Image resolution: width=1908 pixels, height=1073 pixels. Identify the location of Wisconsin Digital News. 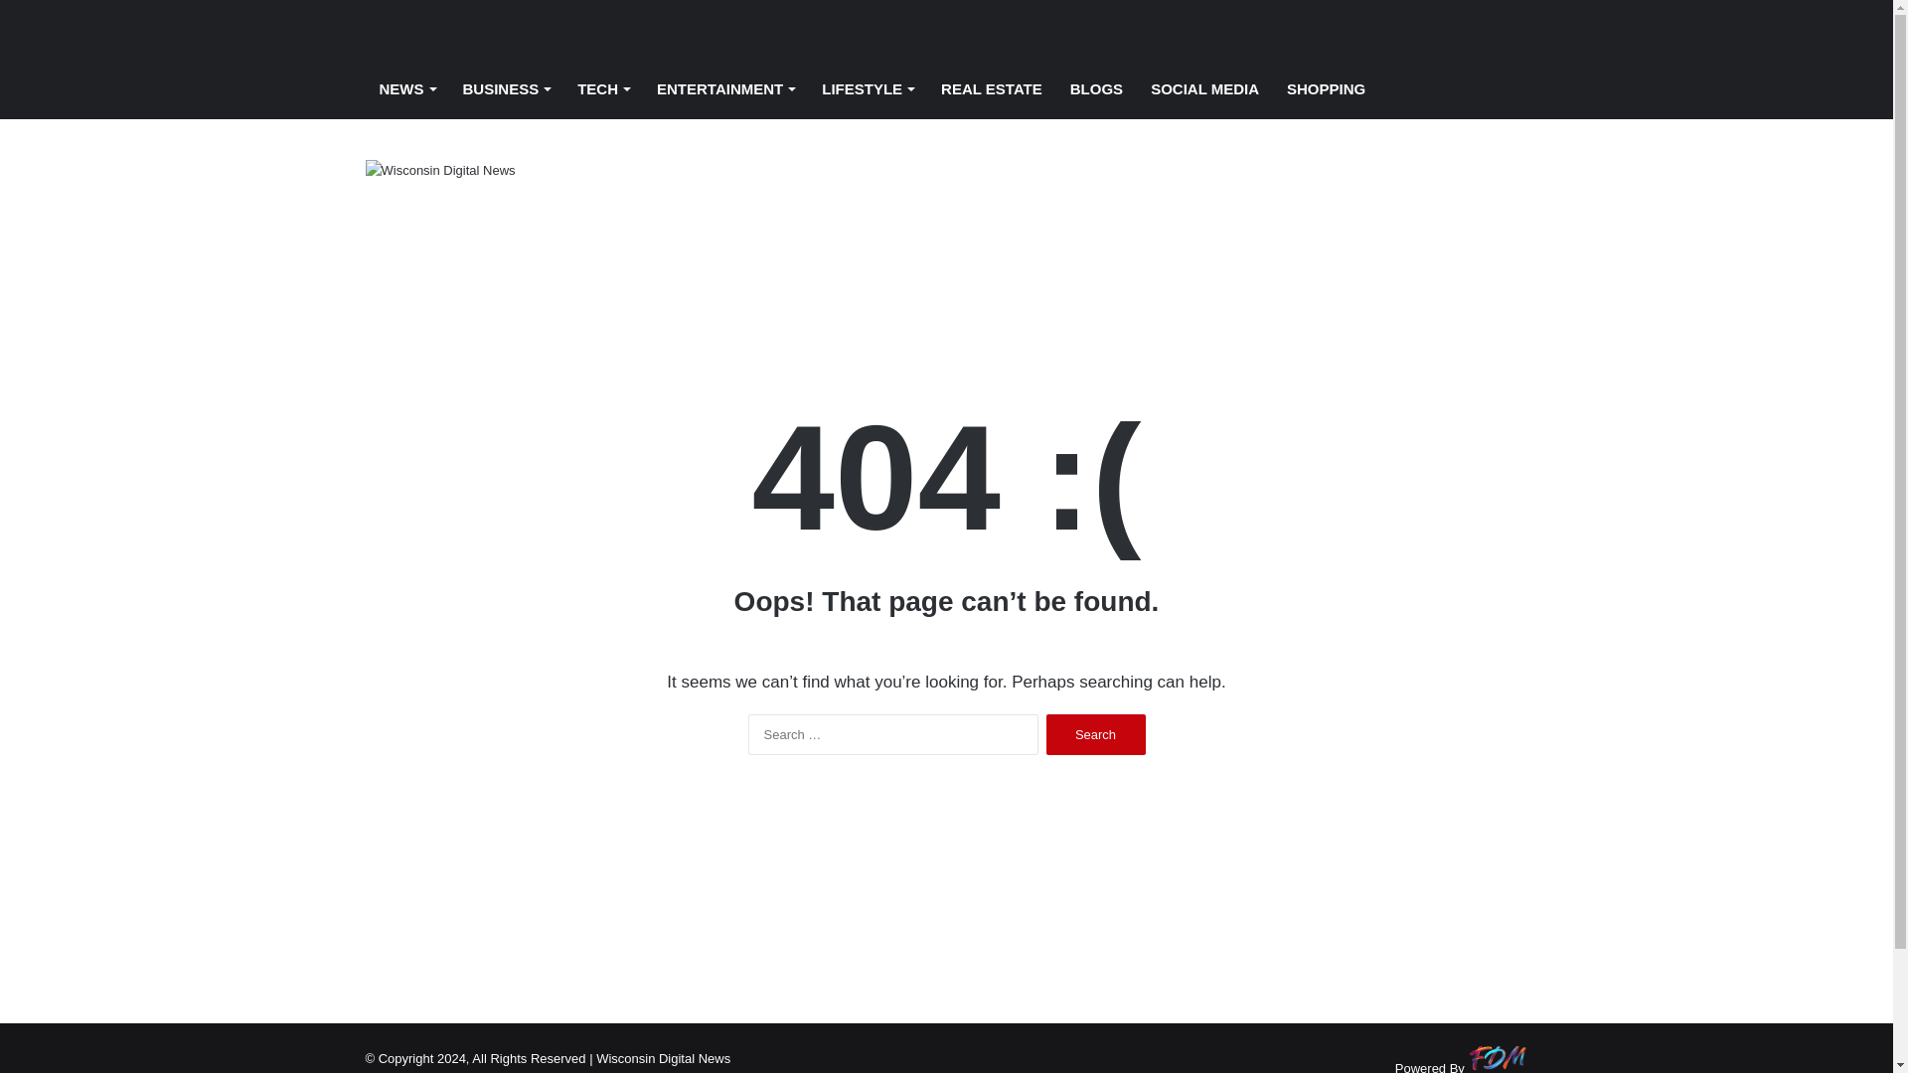
(440, 169).